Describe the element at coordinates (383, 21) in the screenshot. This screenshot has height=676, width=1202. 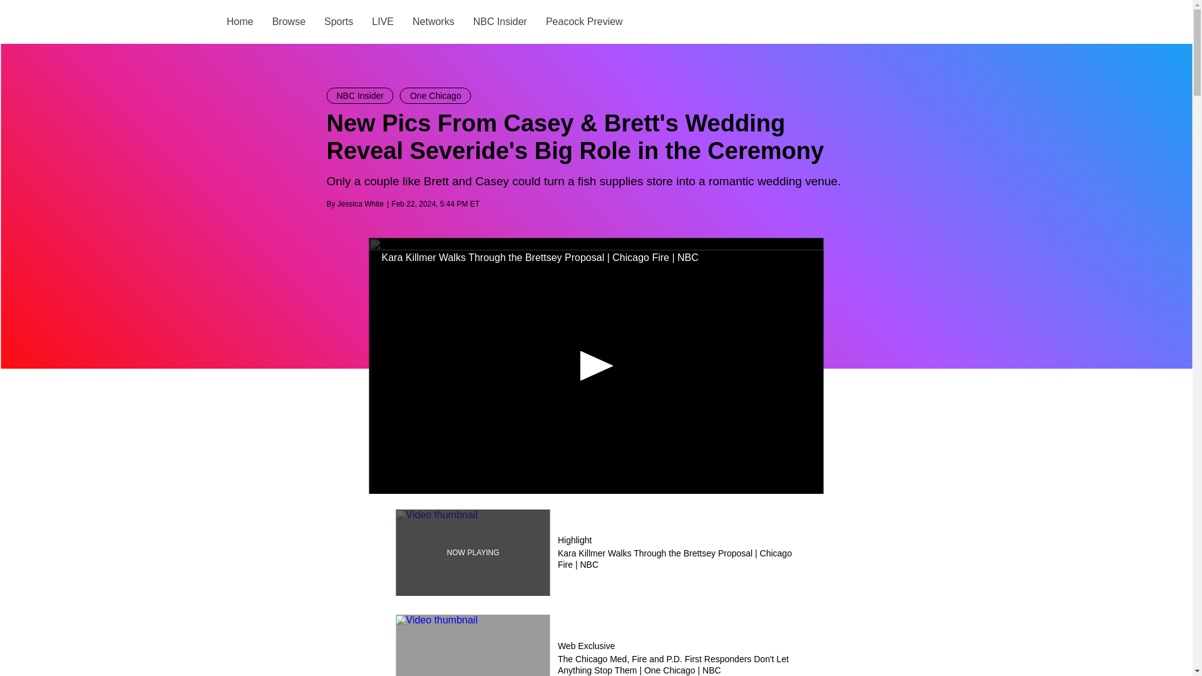
I see `LIVE` at that location.